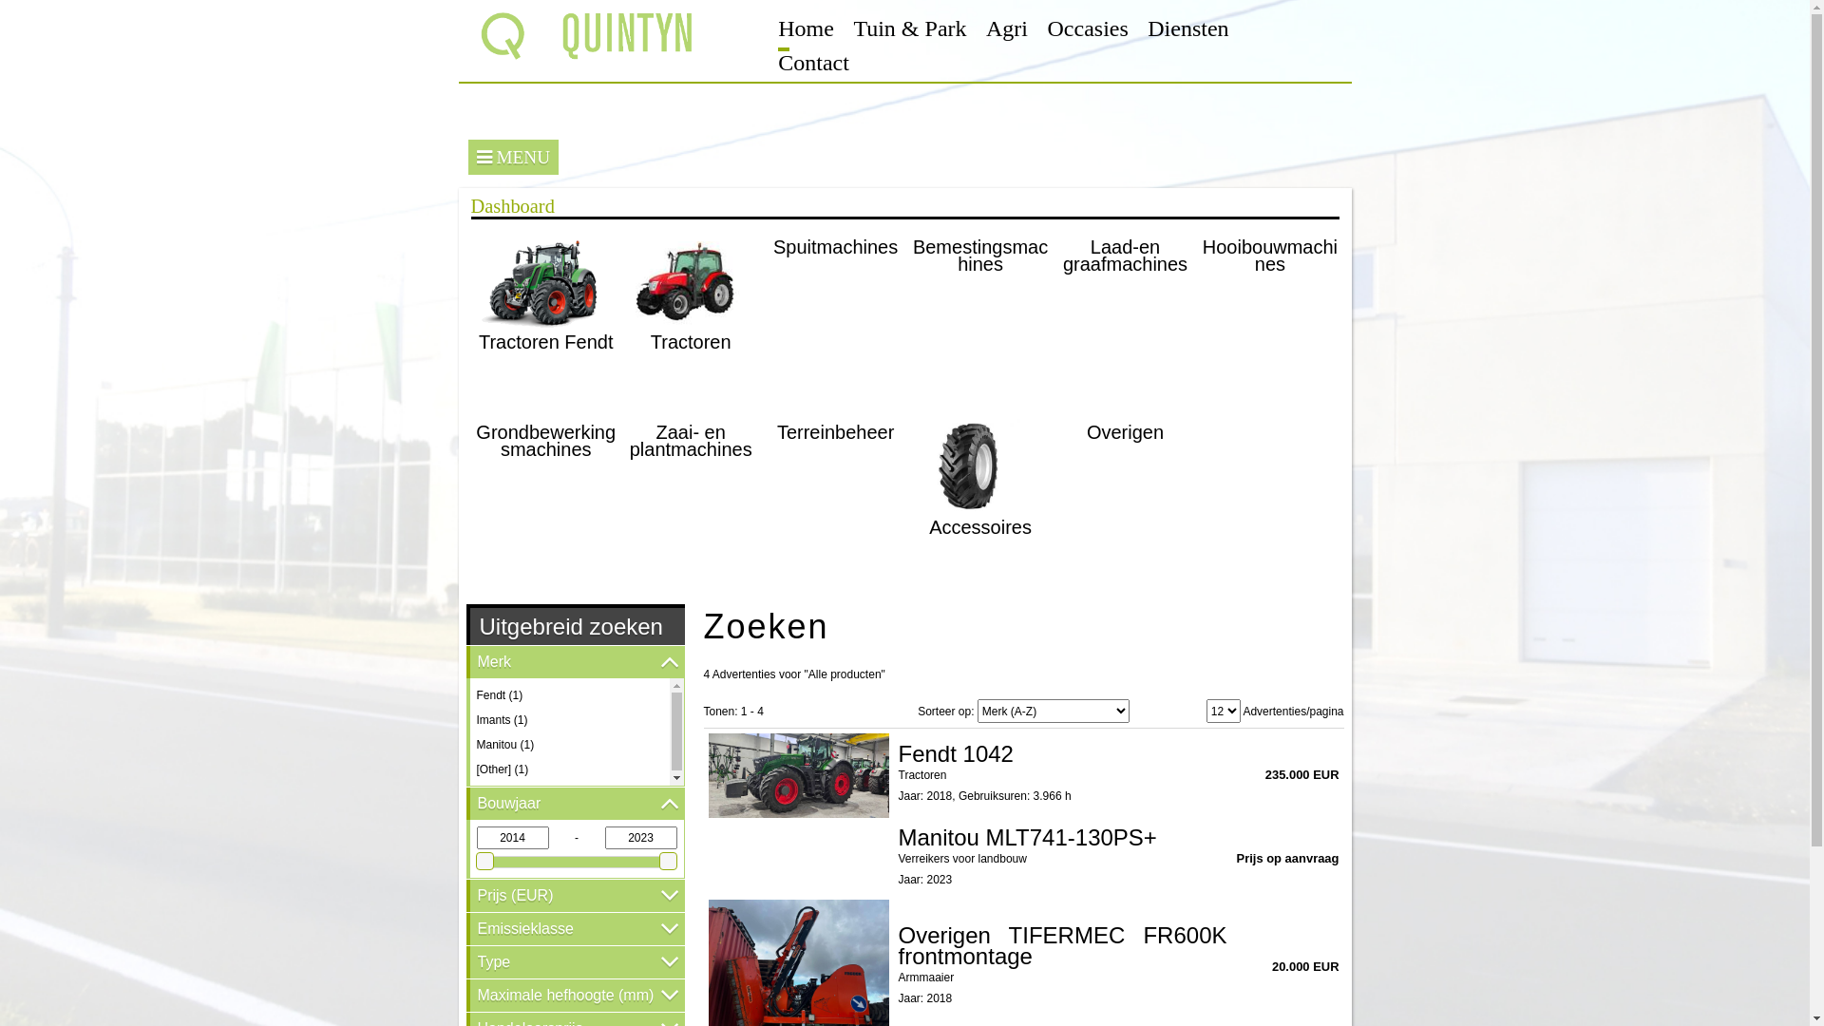  What do you see at coordinates (498, 745) in the screenshot?
I see `Manitou` at bounding box center [498, 745].